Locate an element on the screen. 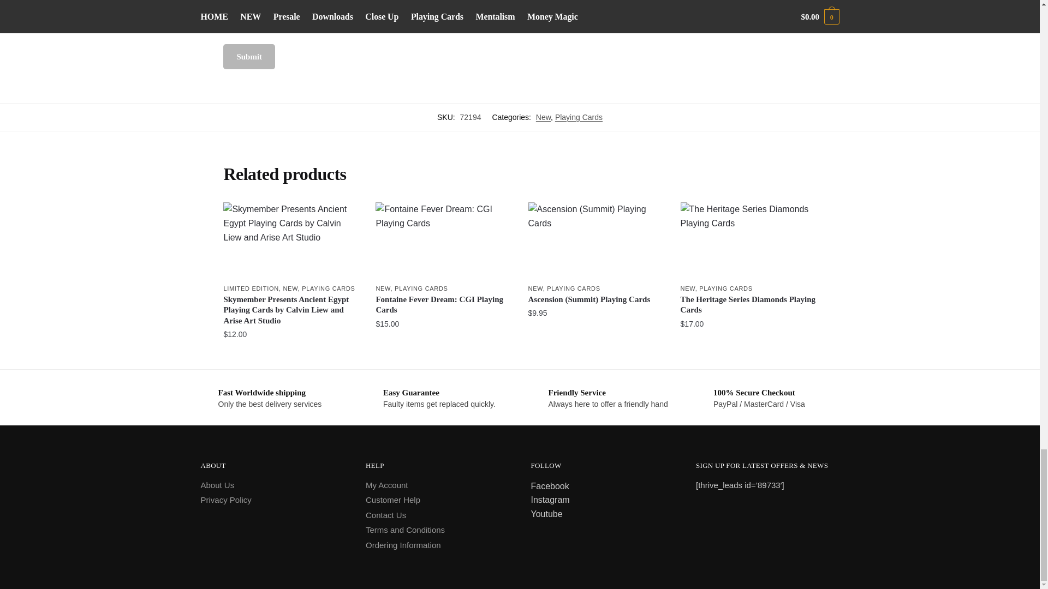 This screenshot has height=589, width=1048. yes is located at coordinates (227, 28).